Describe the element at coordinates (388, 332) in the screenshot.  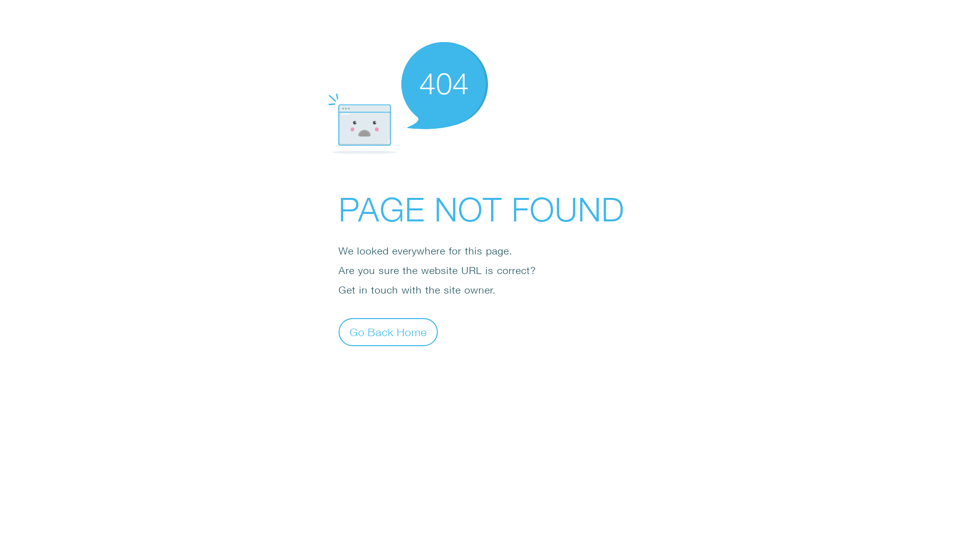
I see `Go Back Home` at that location.